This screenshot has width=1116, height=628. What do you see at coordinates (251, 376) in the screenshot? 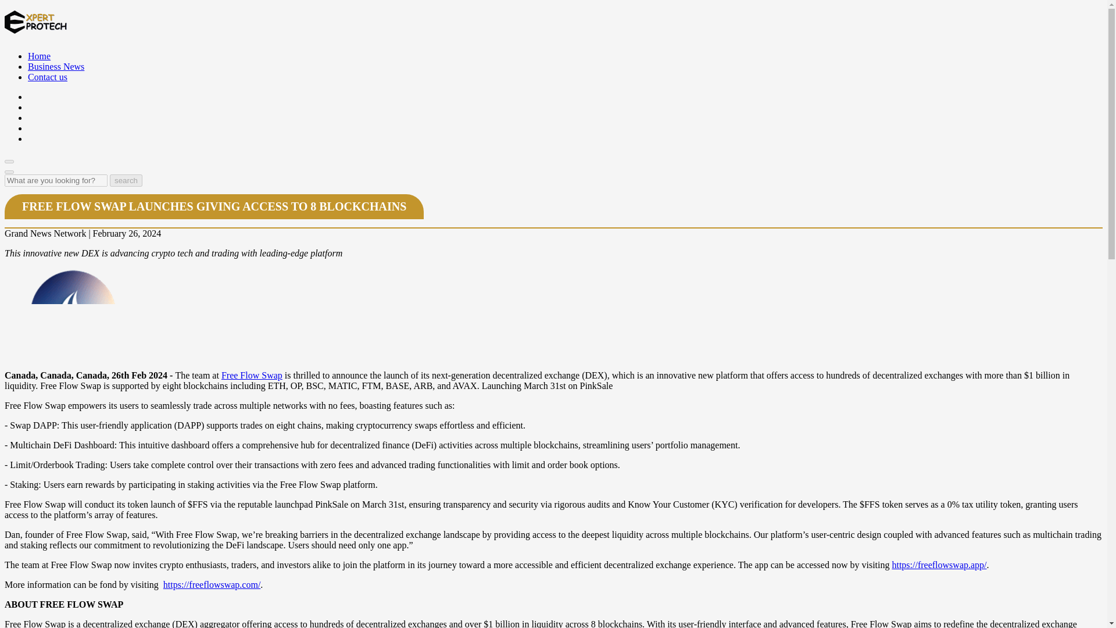
I see `Free Flow Swap` at bounding box center [251, 376].